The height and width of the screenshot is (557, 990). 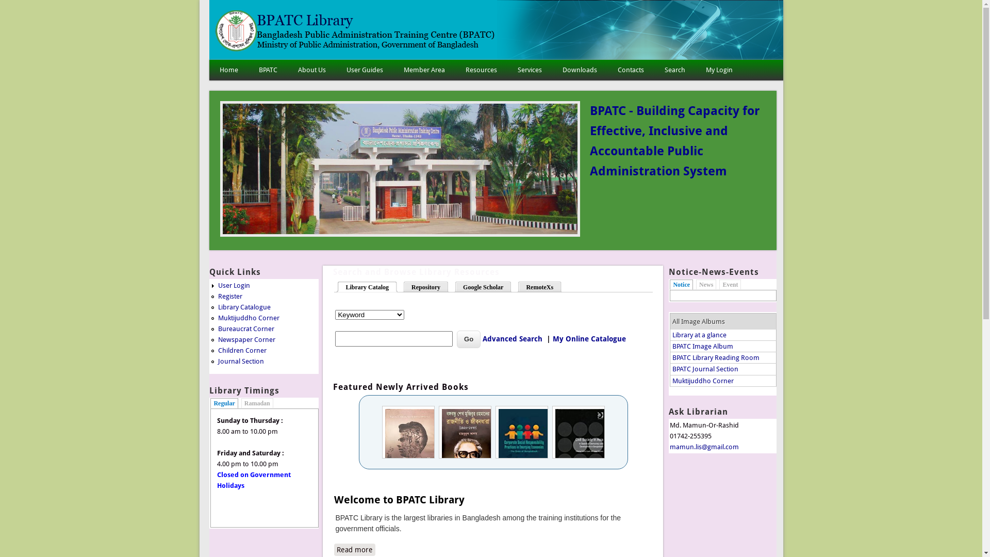 I want to click on Bureaucrat Corner, so click(x=246, y=329).